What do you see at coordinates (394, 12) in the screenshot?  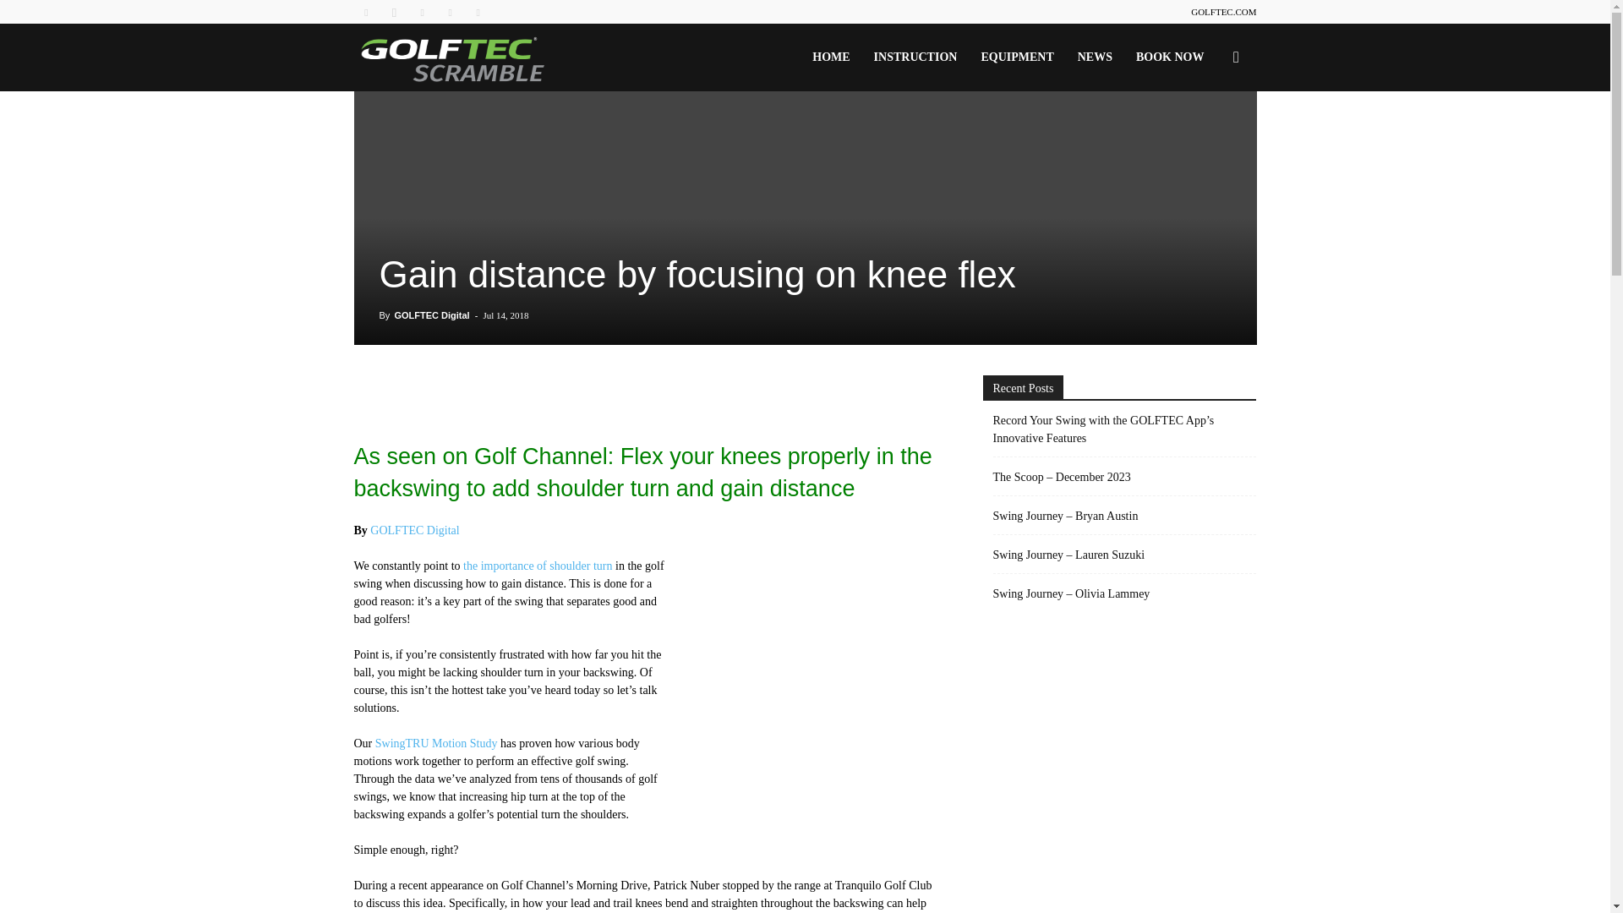 I see `Instagram` at bounding box center [394, 12].